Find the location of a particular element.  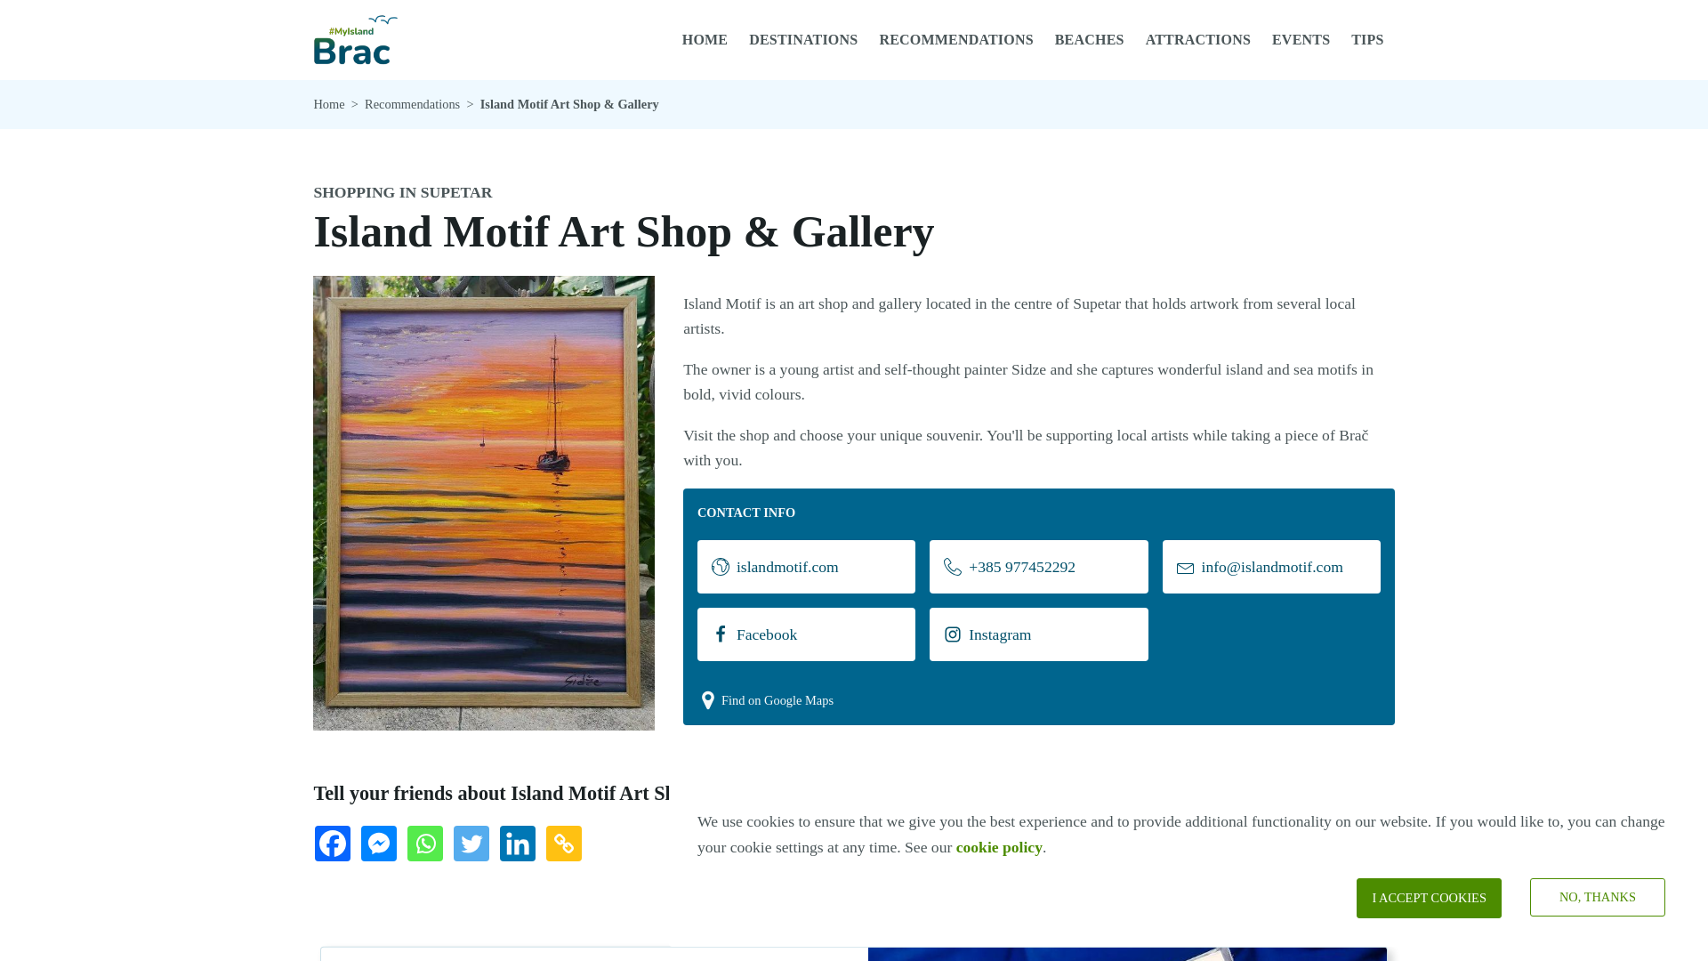

DESTINATIONS is located at coordinates (802, 39).